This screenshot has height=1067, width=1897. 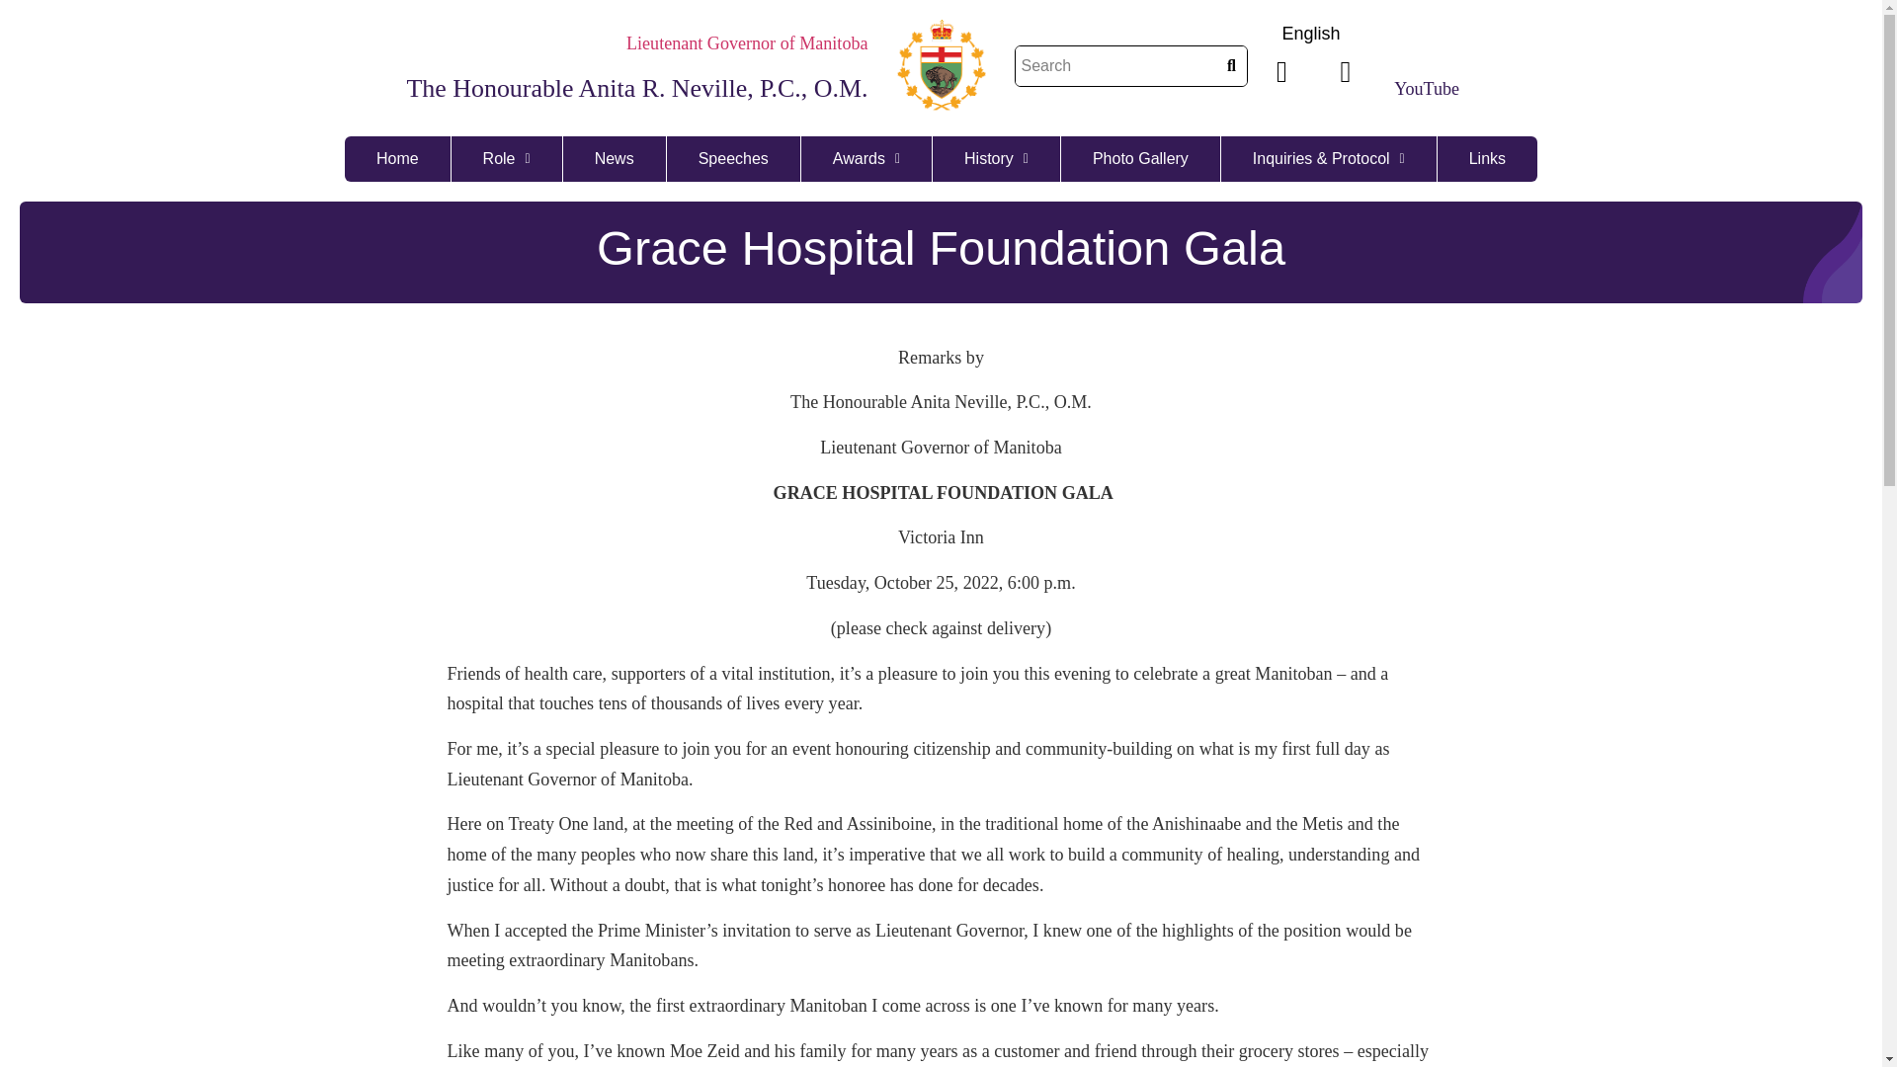 I want to click on Links, so click(x=1487, y=158).